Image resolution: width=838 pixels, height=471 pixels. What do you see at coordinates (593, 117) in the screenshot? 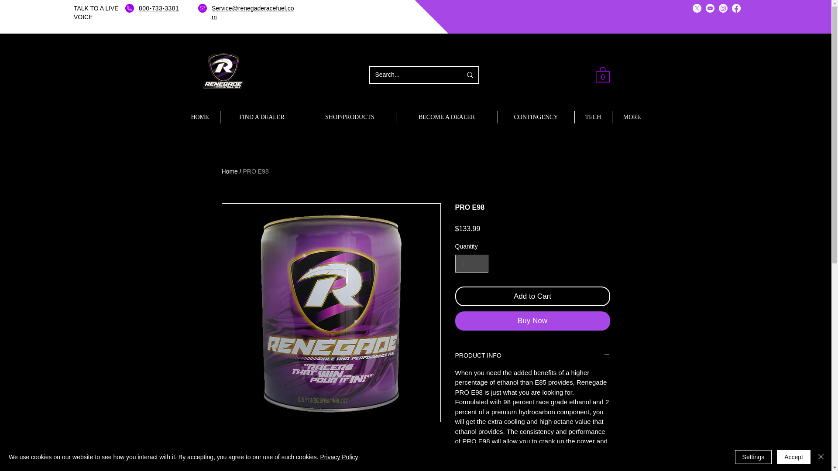
I see `TECH` at bounding box center [593, 117].